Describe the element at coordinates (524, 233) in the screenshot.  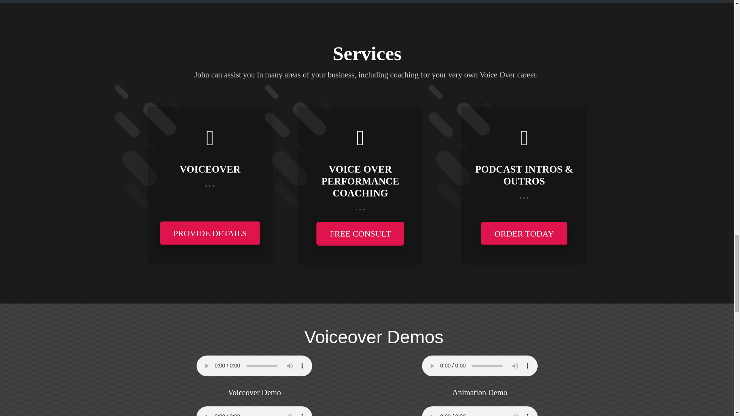
I see `ORDER TODAY` at that location.